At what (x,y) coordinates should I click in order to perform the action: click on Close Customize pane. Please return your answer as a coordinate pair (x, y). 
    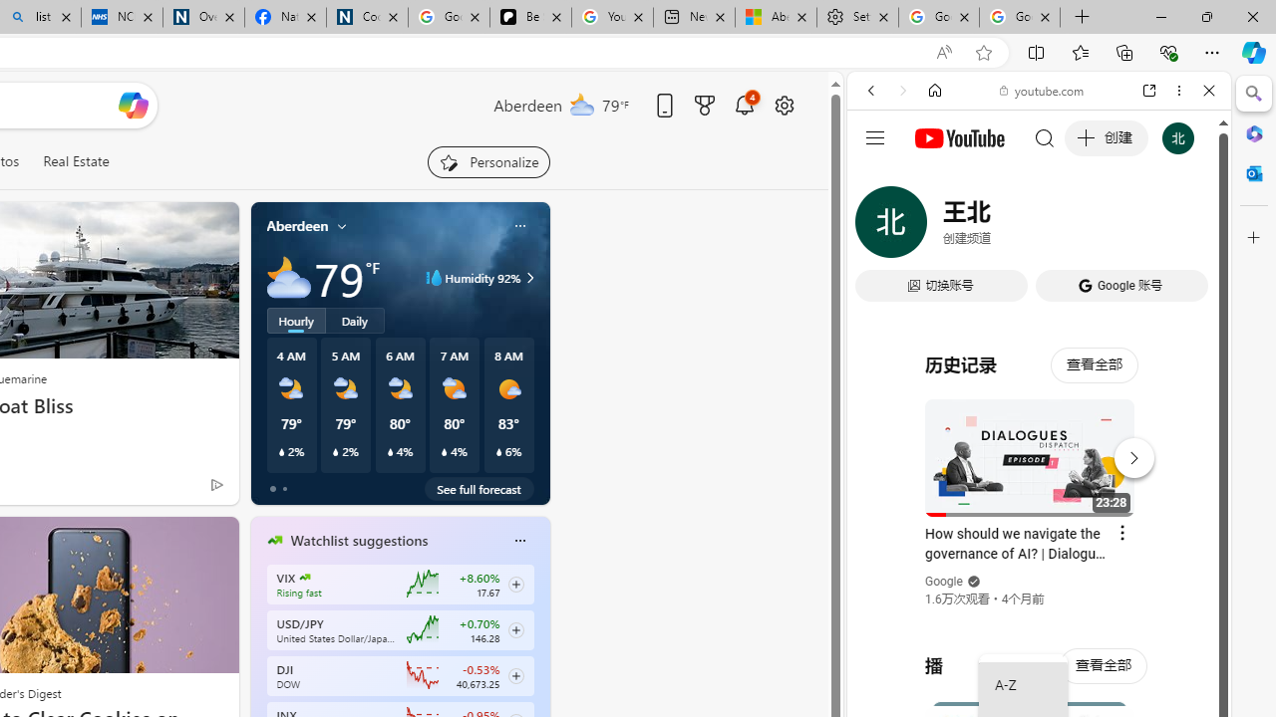
    Looking at the image, I should click on (1254, 238).